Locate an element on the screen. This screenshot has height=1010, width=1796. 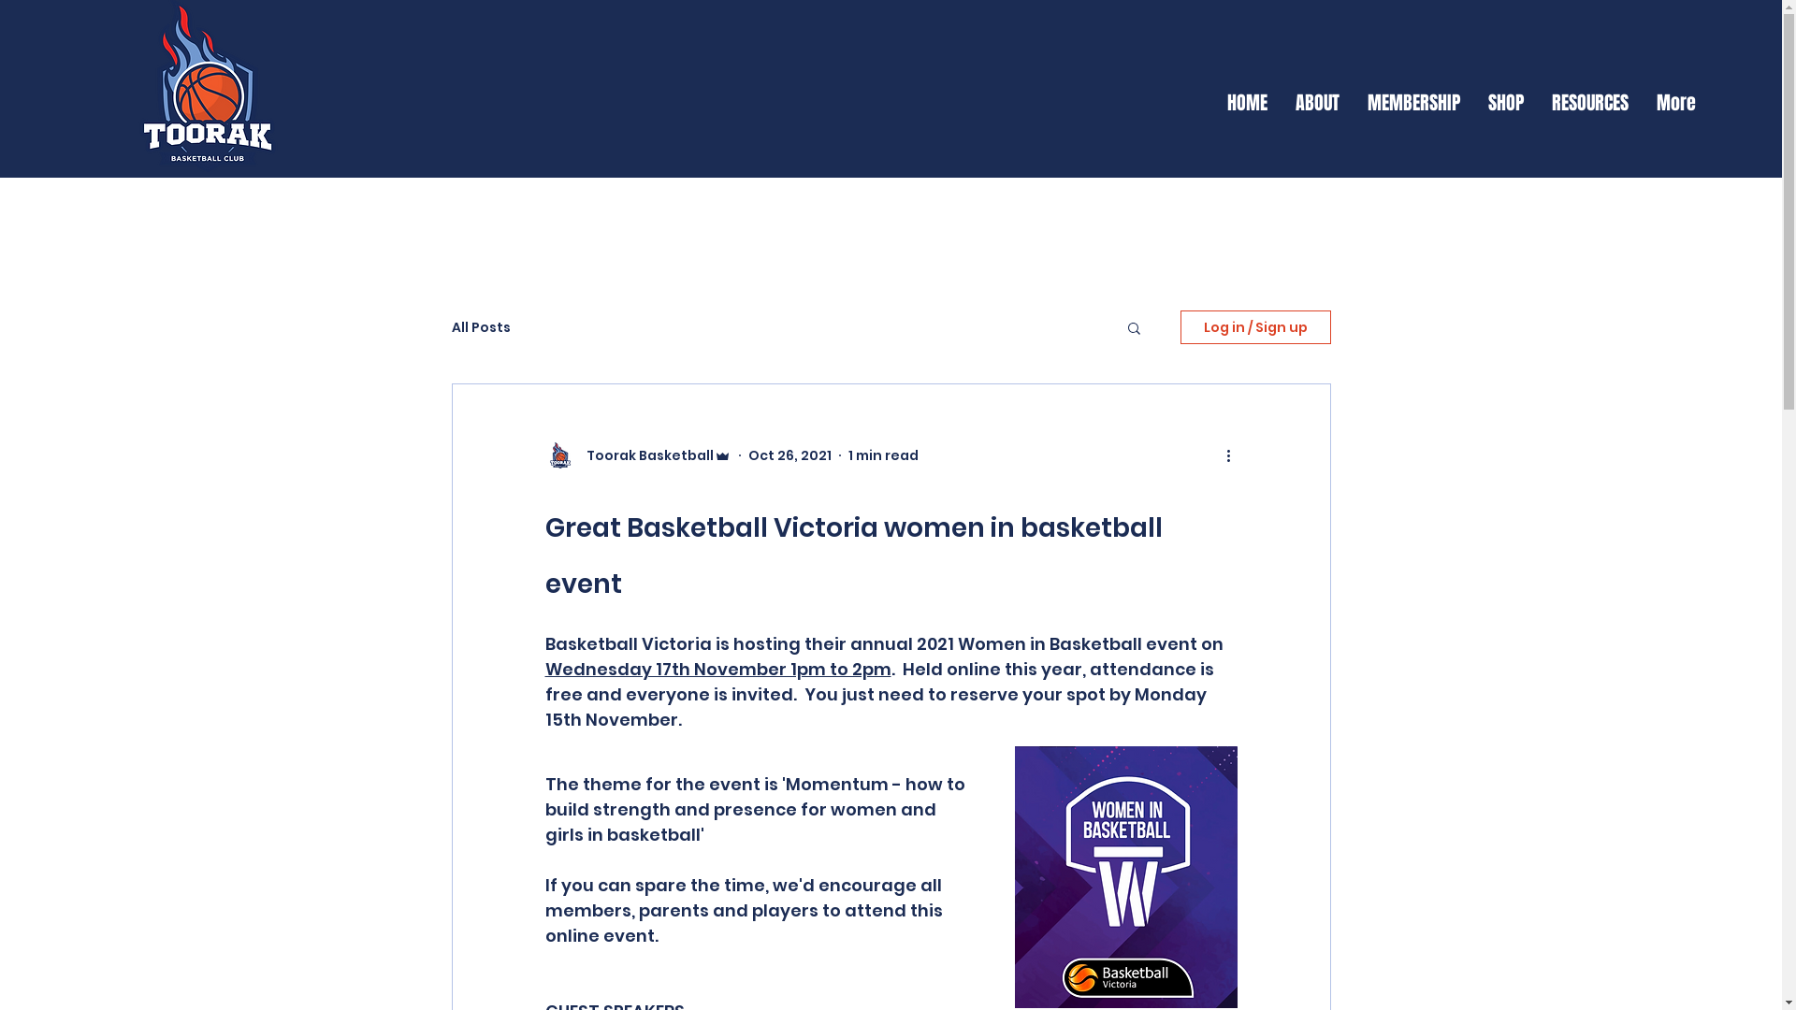
MEMBERSHIP is located at coordinates (1414, 103).